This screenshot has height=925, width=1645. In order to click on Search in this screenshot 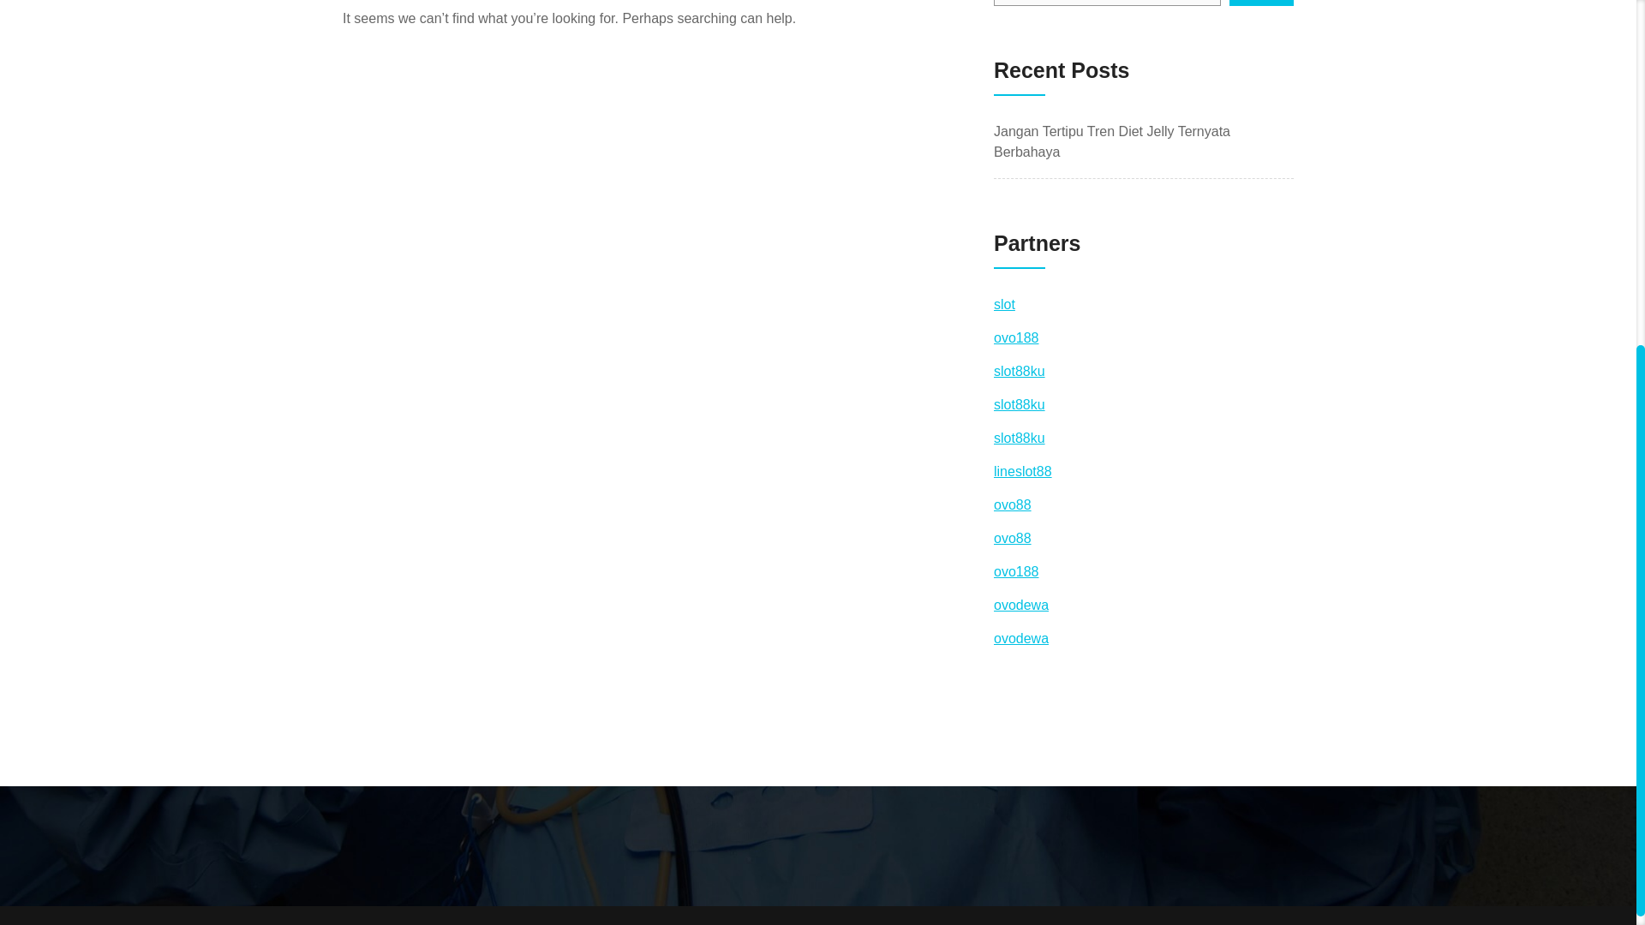, I will do `click(1261, 3)`.